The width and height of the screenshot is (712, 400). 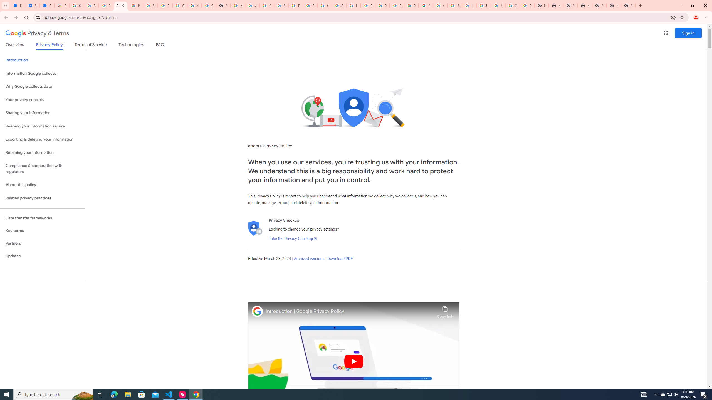 What do you see at coordinates (42, 139) in the screenshot?
I see `Exporting & deleting your information` at bounding box center [42, 139].